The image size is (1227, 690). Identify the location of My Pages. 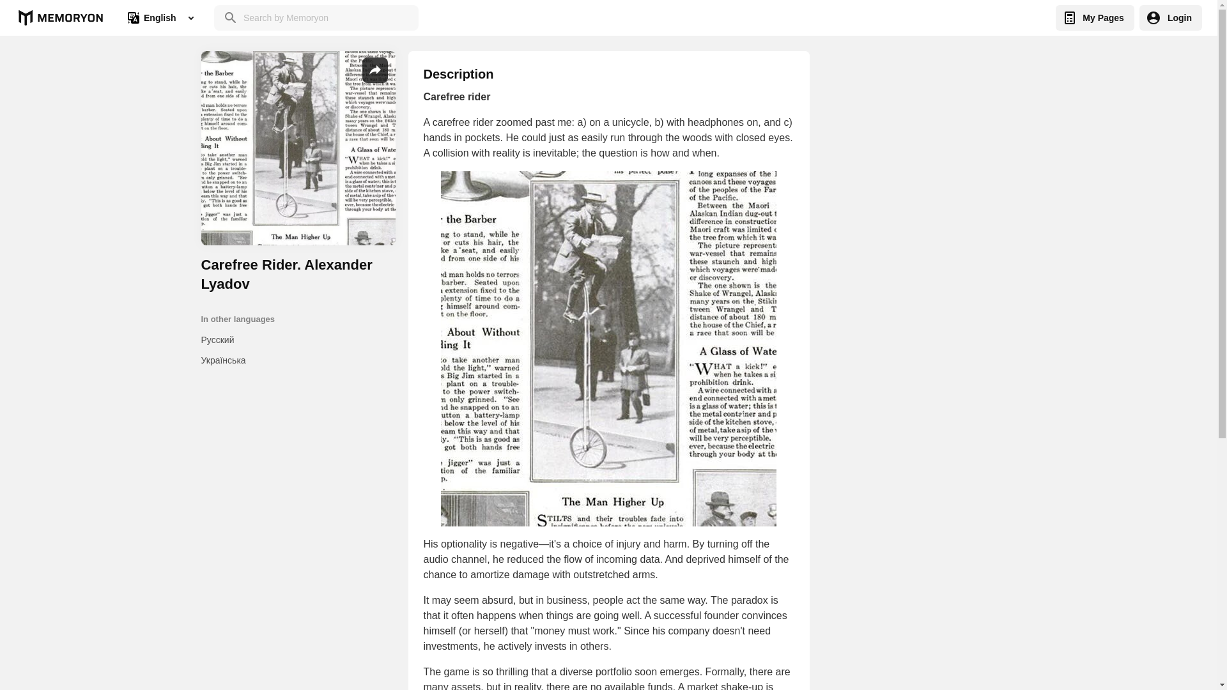
(1094, 17).